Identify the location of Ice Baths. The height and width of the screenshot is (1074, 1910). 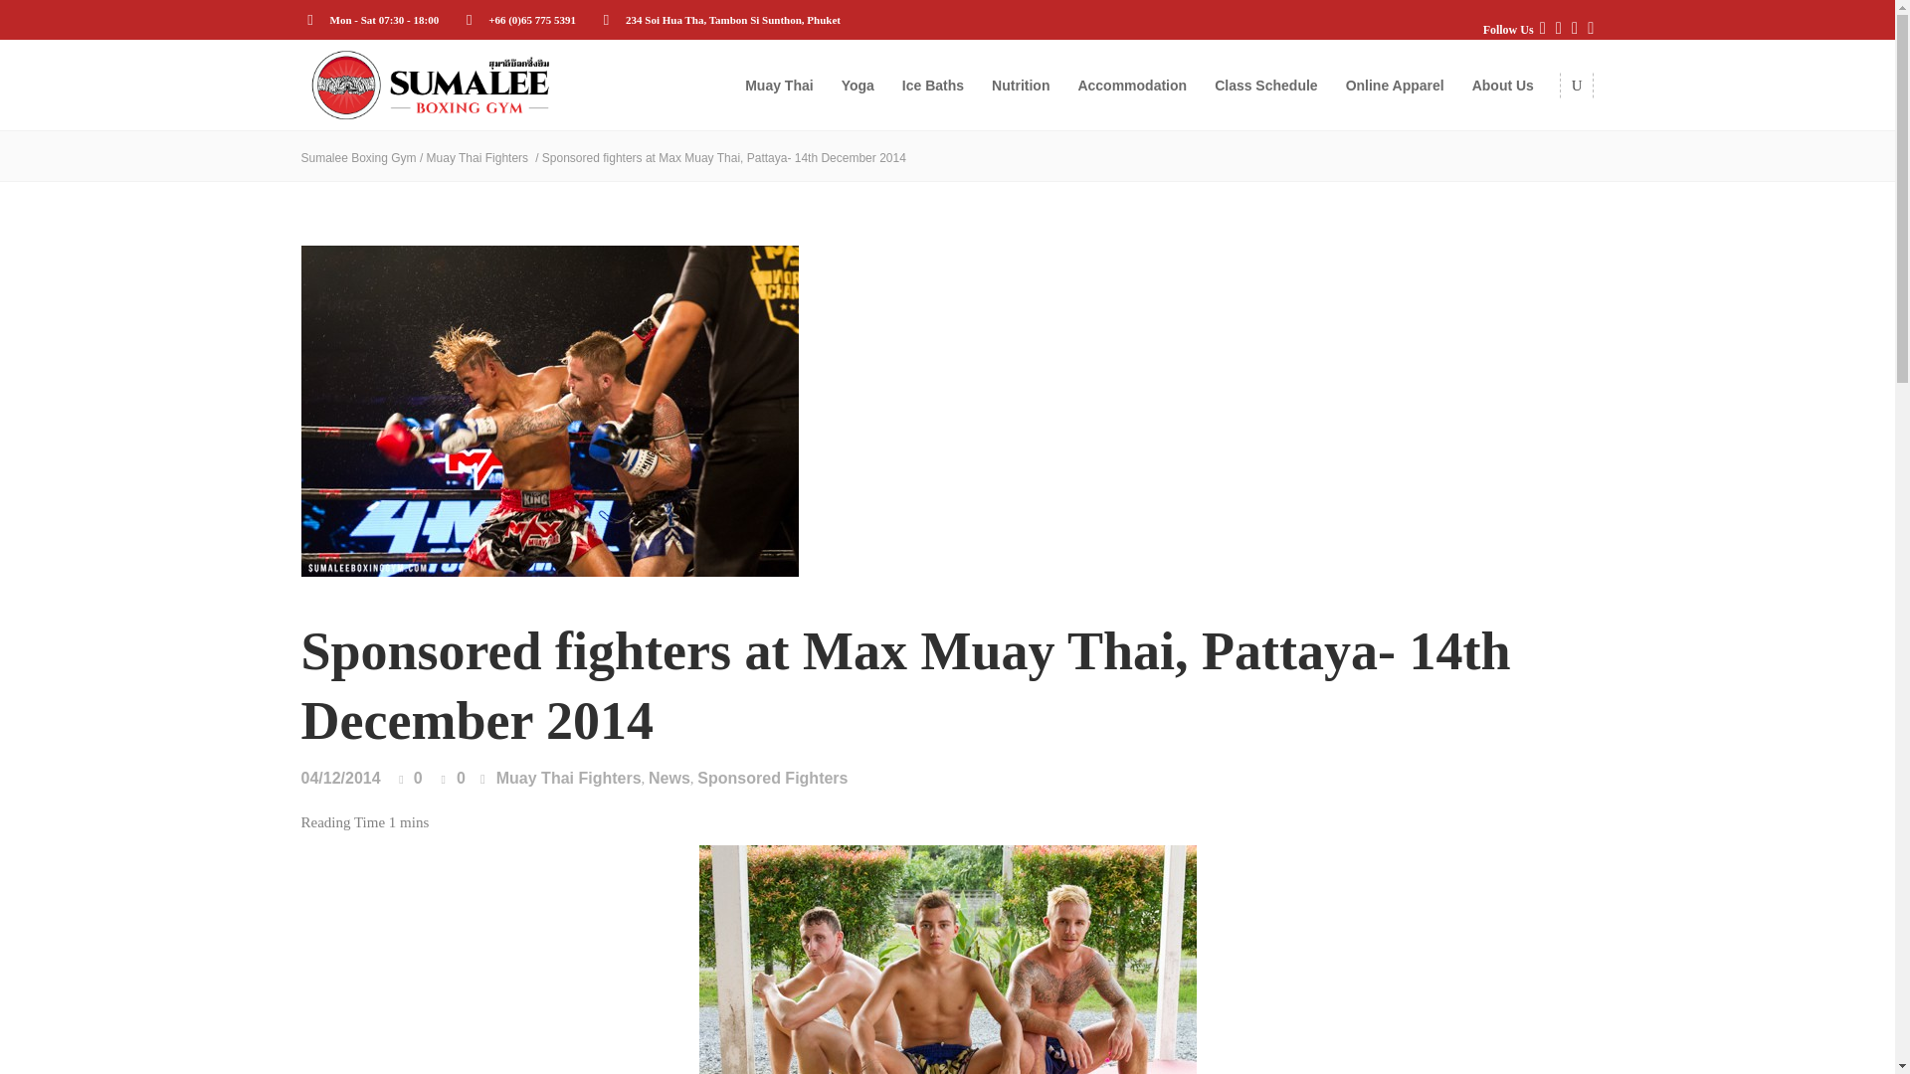
(933, 84).